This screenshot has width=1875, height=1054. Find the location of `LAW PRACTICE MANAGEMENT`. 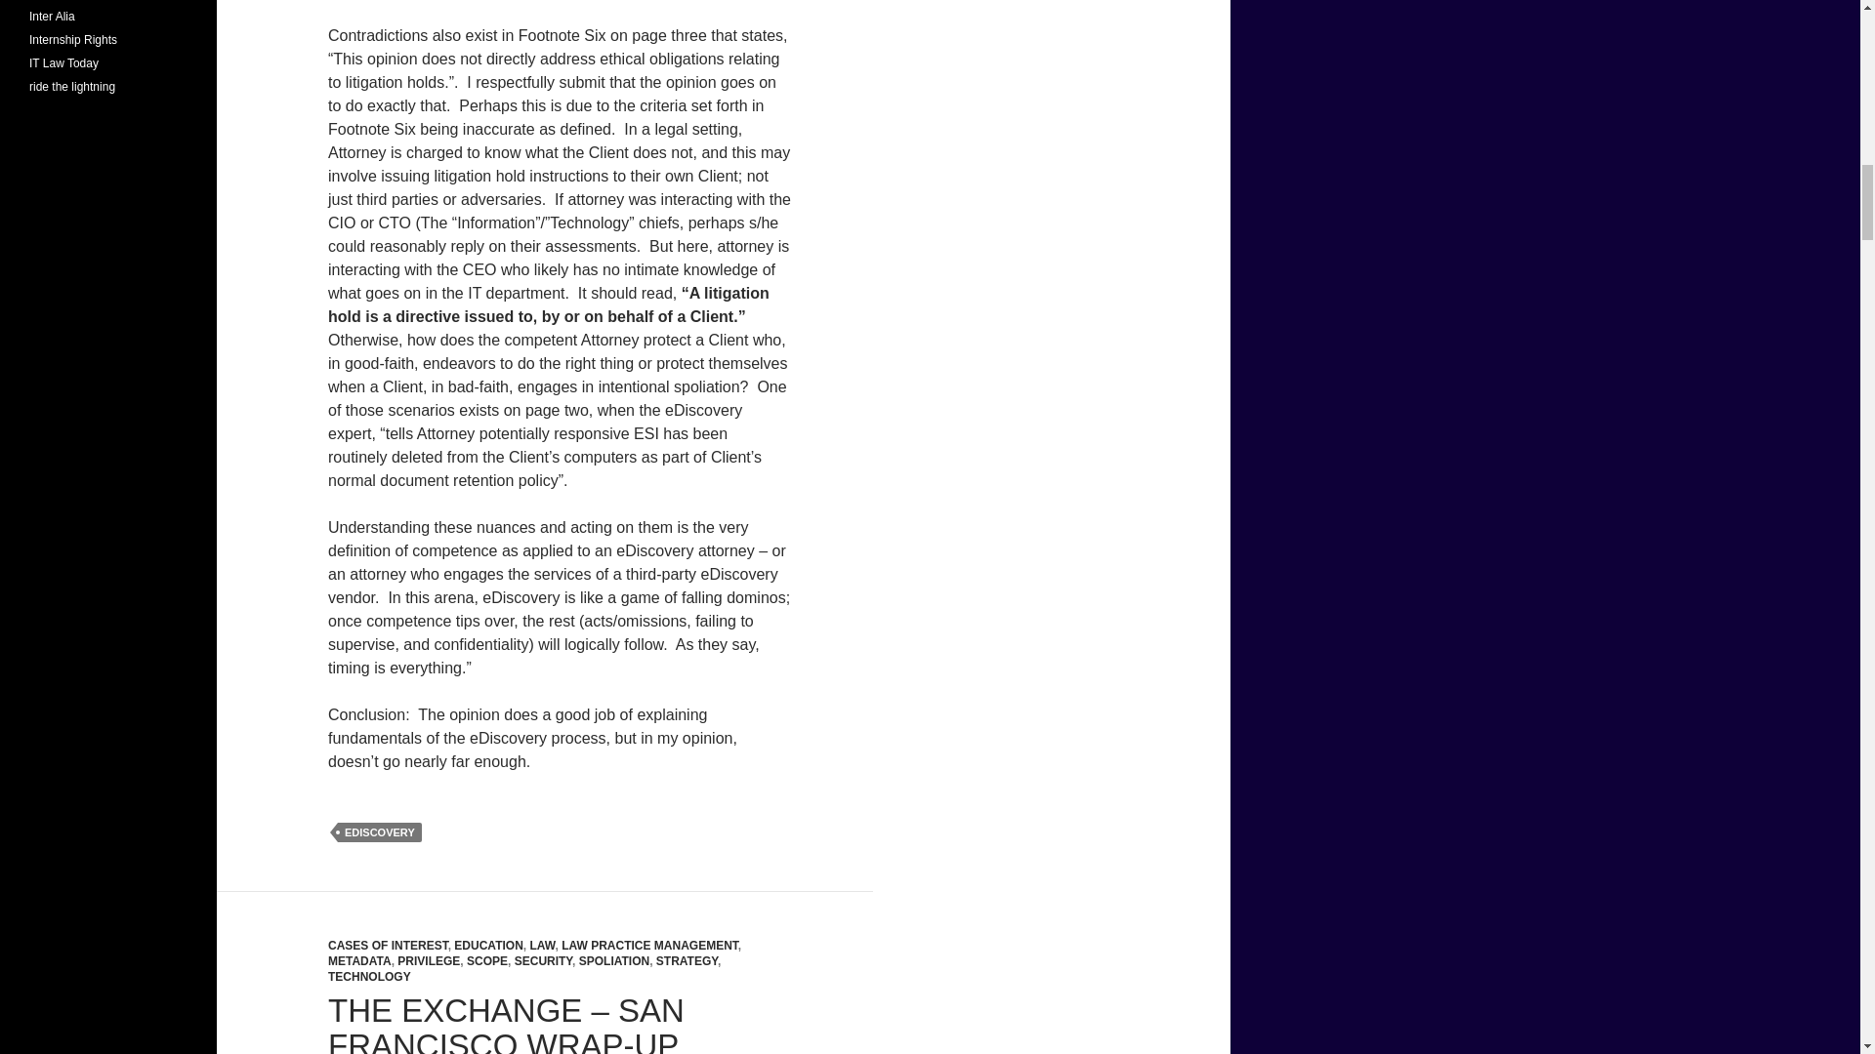

LAW PRACTICE MANAGEMENT is located at coordinates (649, 946).